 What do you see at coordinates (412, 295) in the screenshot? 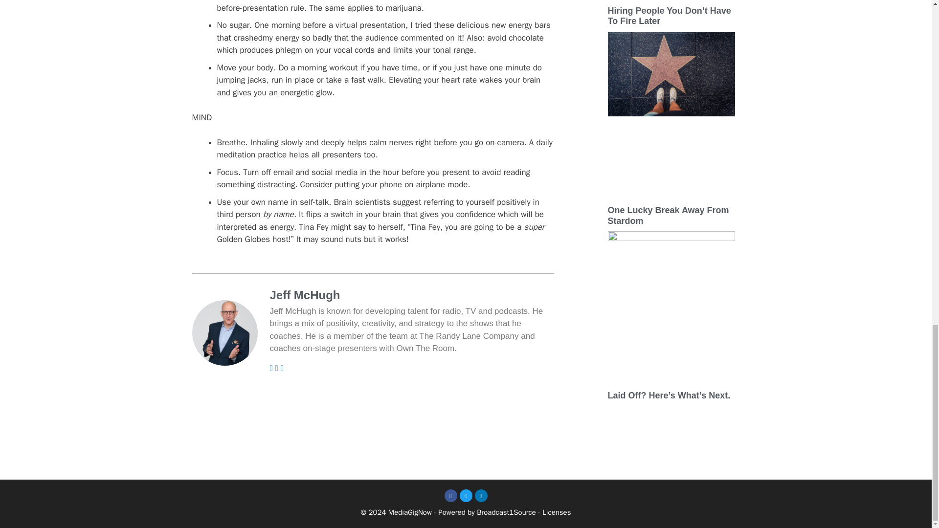
I see `Jeff McHugh` at bounding box center [412, 295].